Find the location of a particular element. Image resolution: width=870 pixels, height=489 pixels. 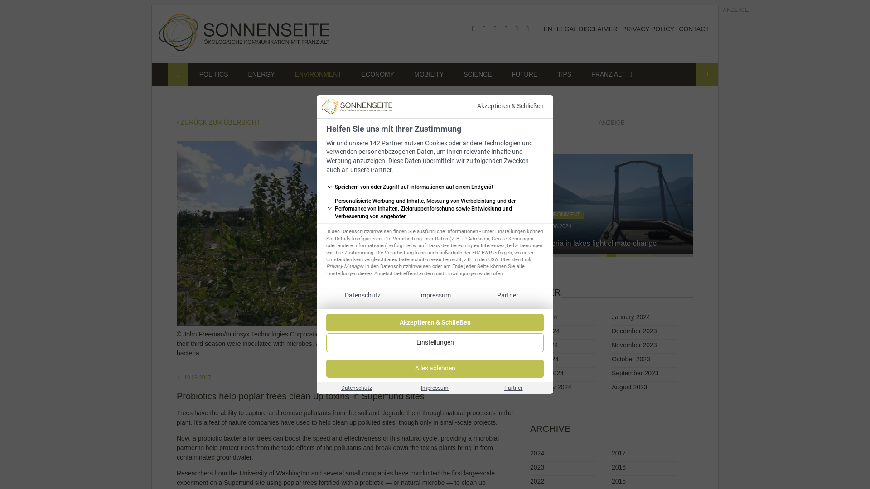

SCIENCE is located at coordinates (478, 74).